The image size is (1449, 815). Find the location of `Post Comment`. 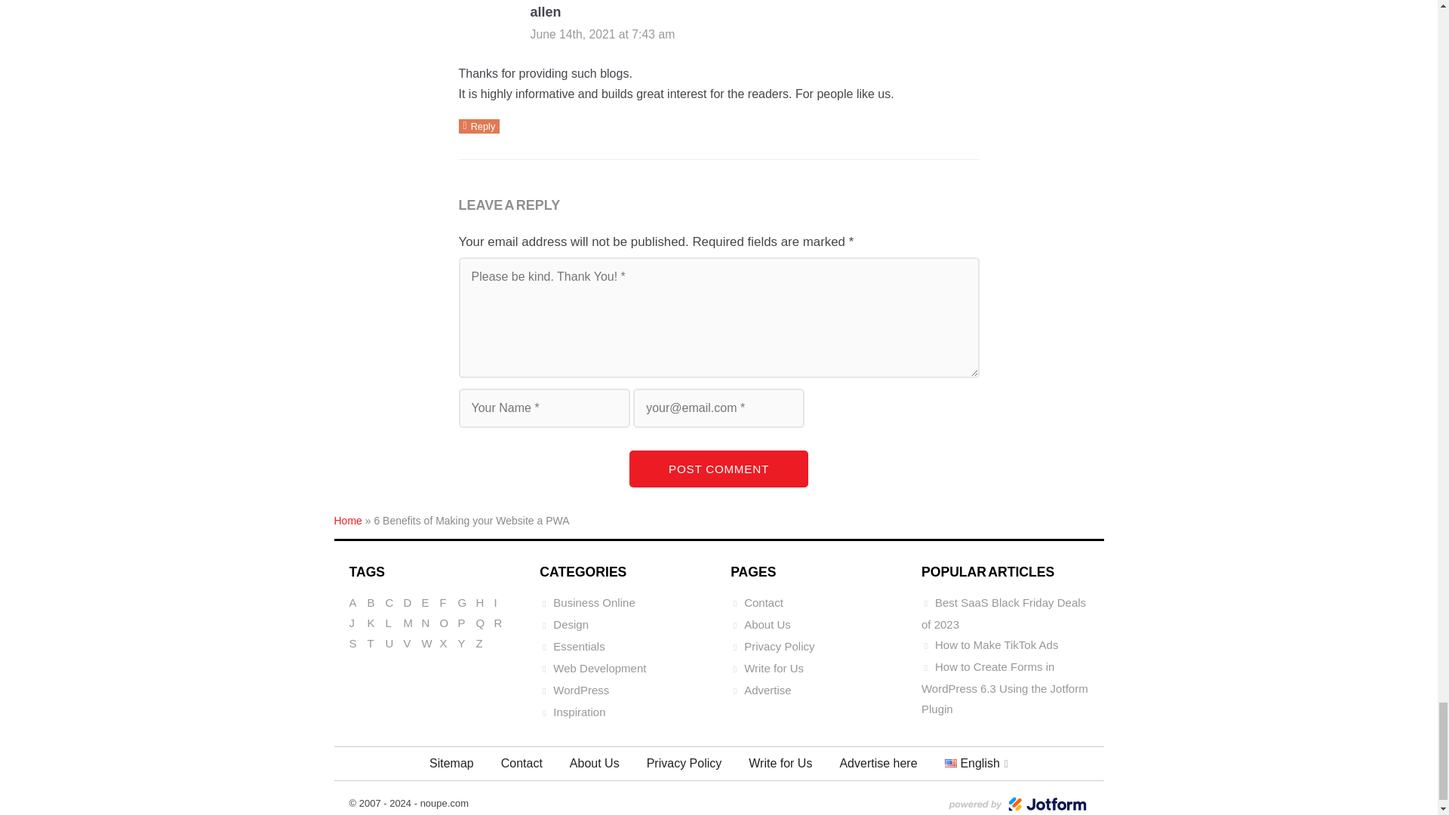

Post Comment is located at coordinates (718, 469).